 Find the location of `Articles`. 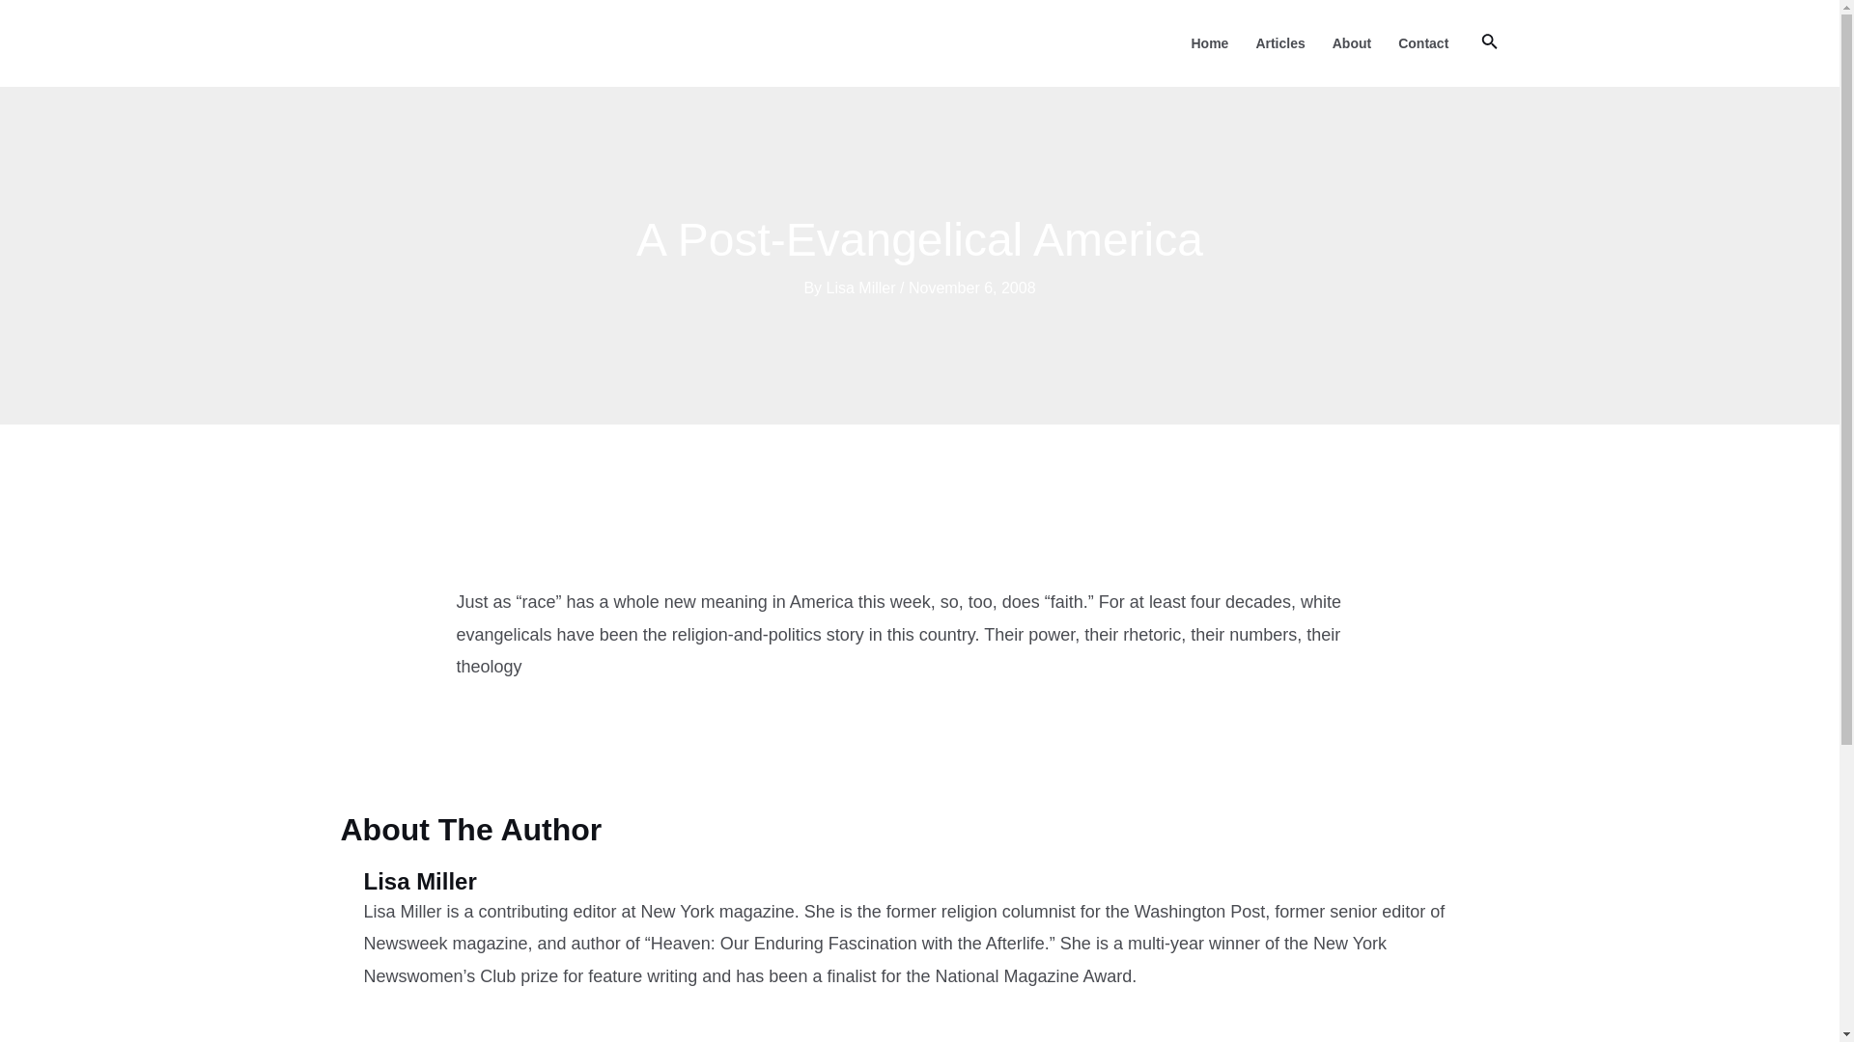

Articles is located at coordinates (1280, 42).